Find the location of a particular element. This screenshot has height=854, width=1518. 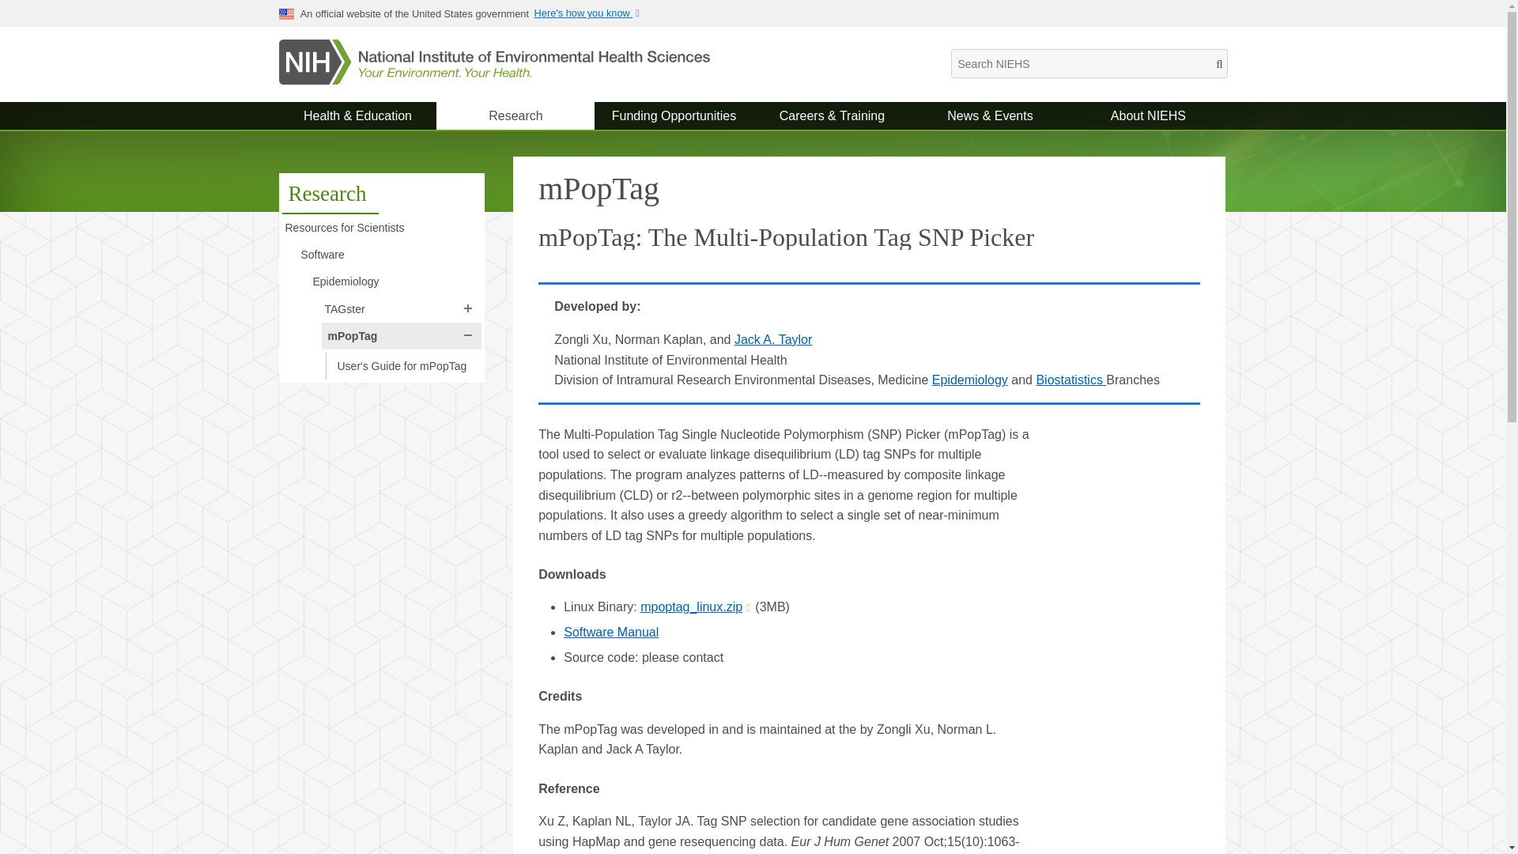

Here's how you know is located at coordinates (591, 13).